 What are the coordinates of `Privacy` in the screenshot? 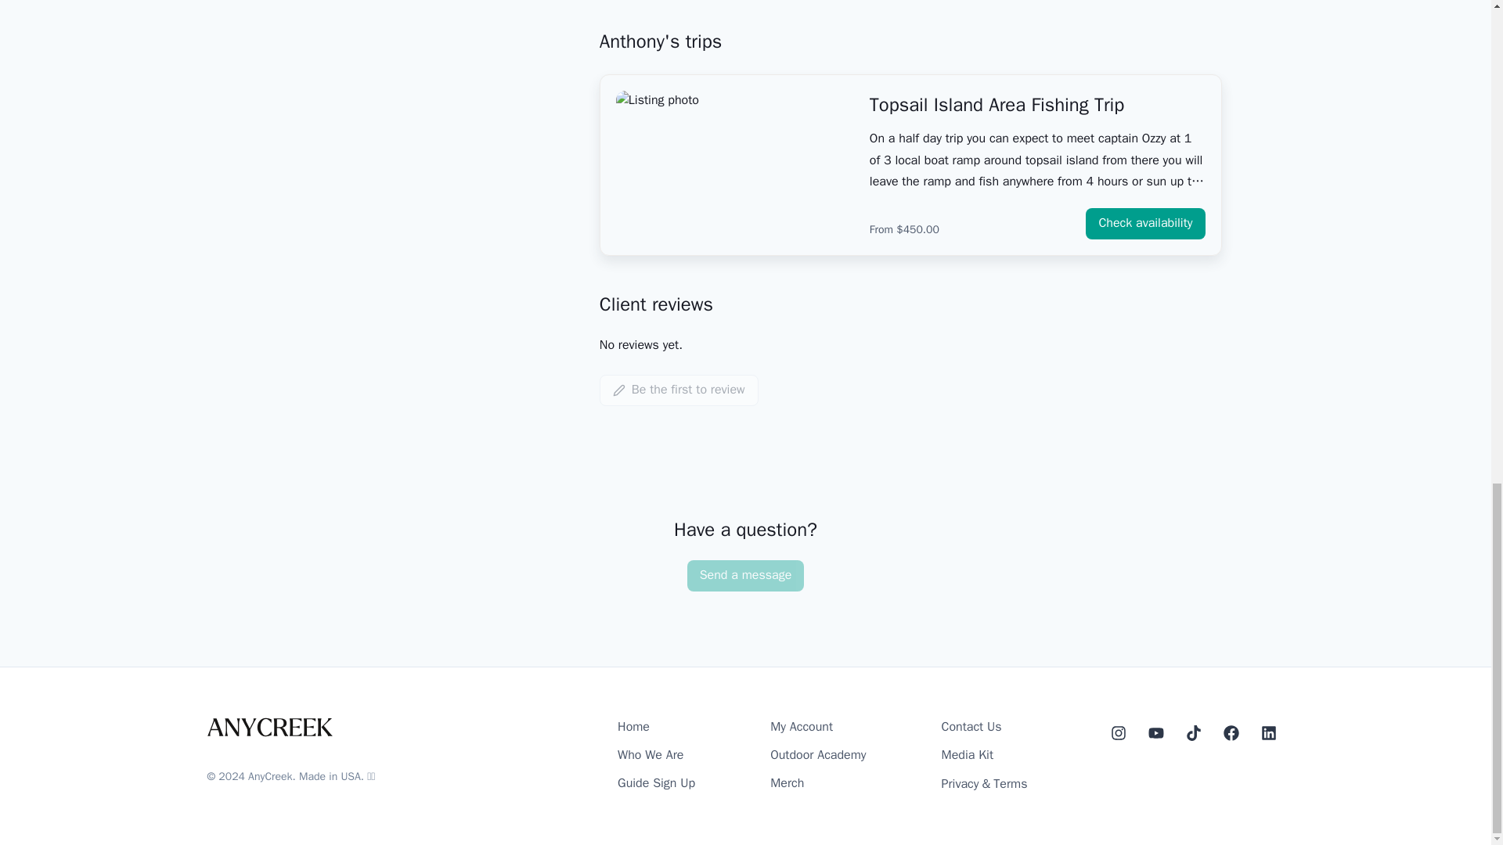 It's located at (961, 784).